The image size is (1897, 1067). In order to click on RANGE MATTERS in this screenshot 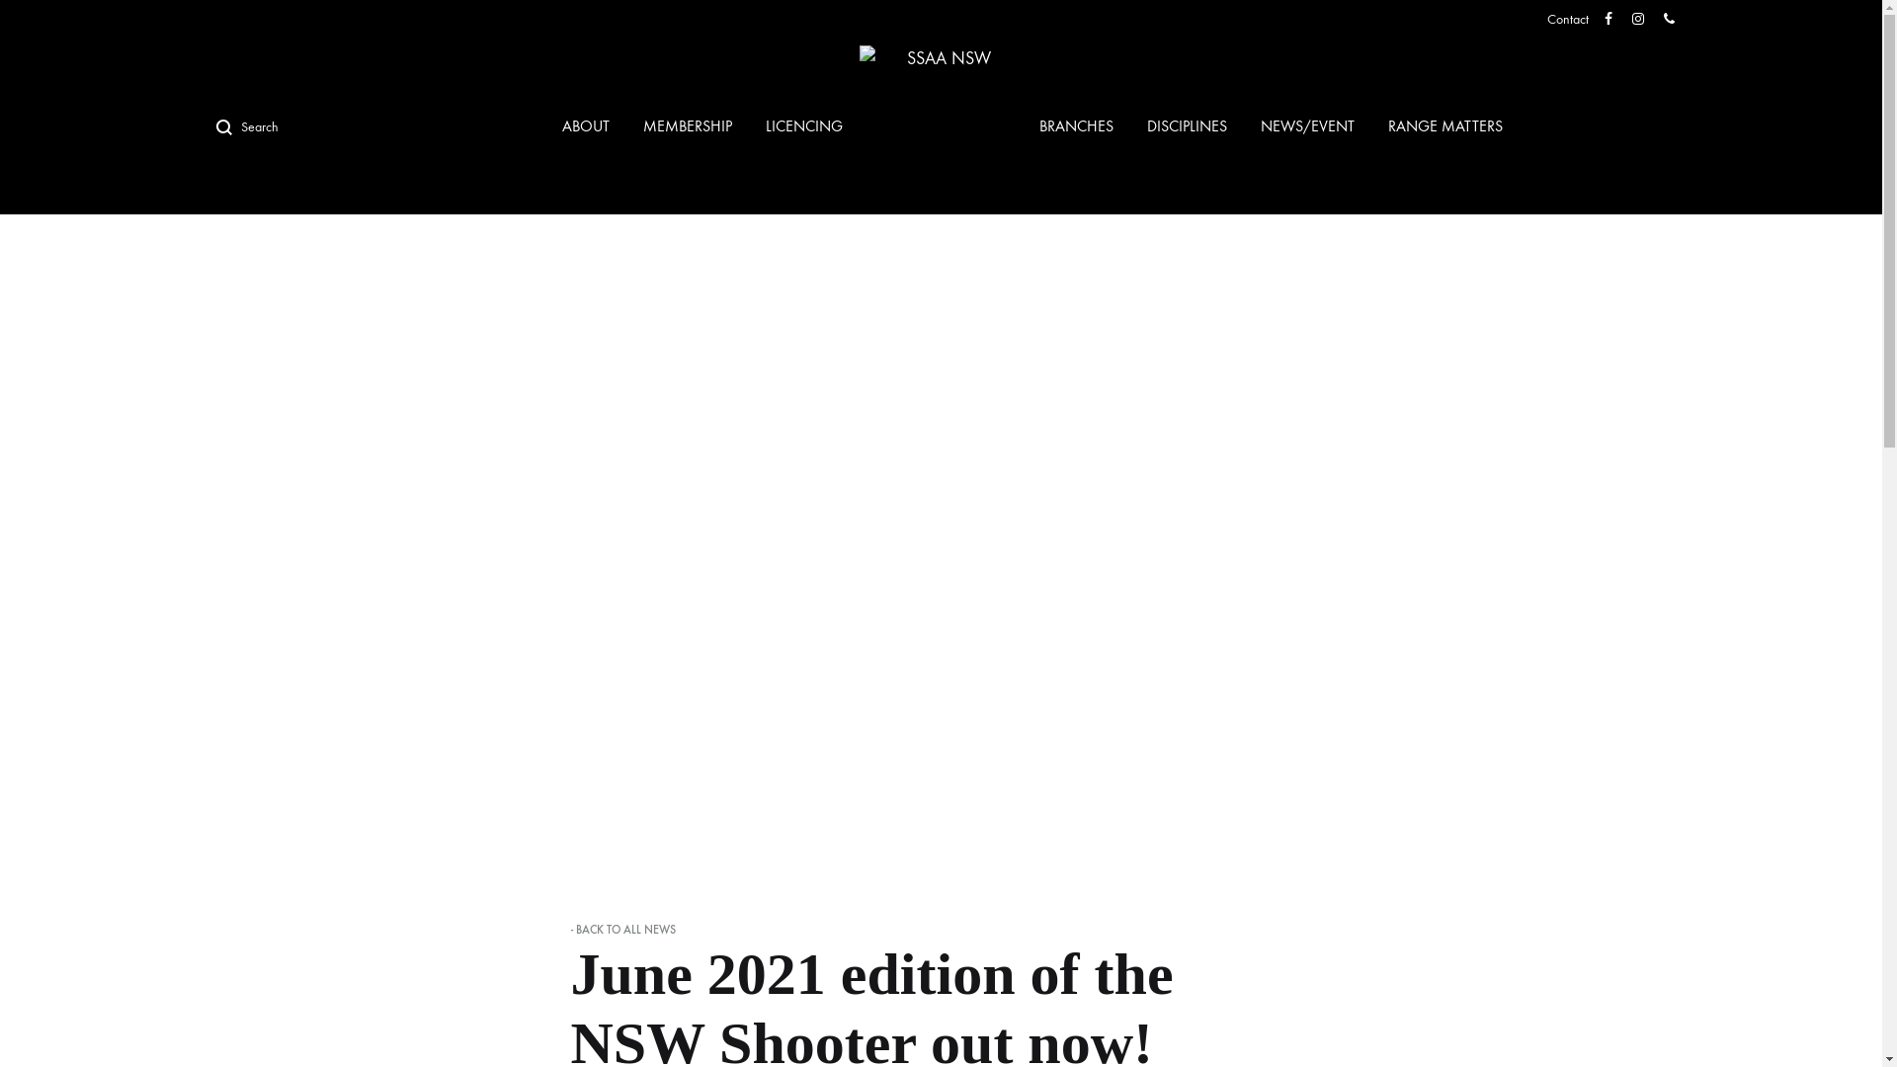, I will do `click(1445, 126)`.